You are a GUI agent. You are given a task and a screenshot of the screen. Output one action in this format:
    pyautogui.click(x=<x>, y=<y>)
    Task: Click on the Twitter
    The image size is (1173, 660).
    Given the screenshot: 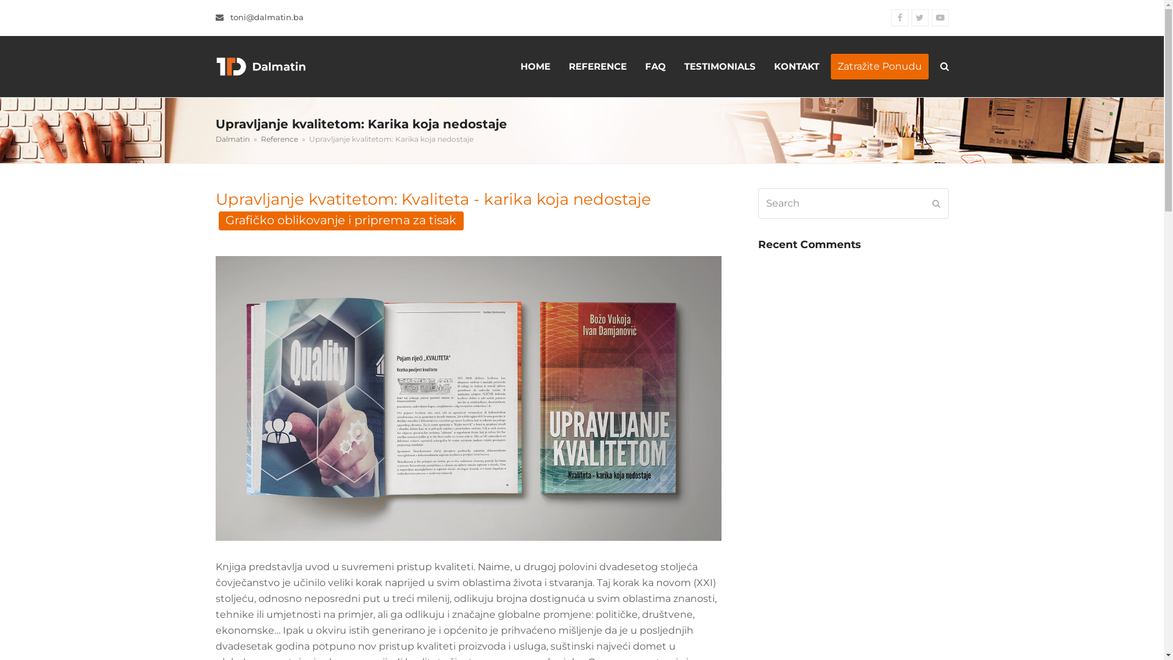 What is the action you would take?
    pyautogui.click(x=920, y=18)
    